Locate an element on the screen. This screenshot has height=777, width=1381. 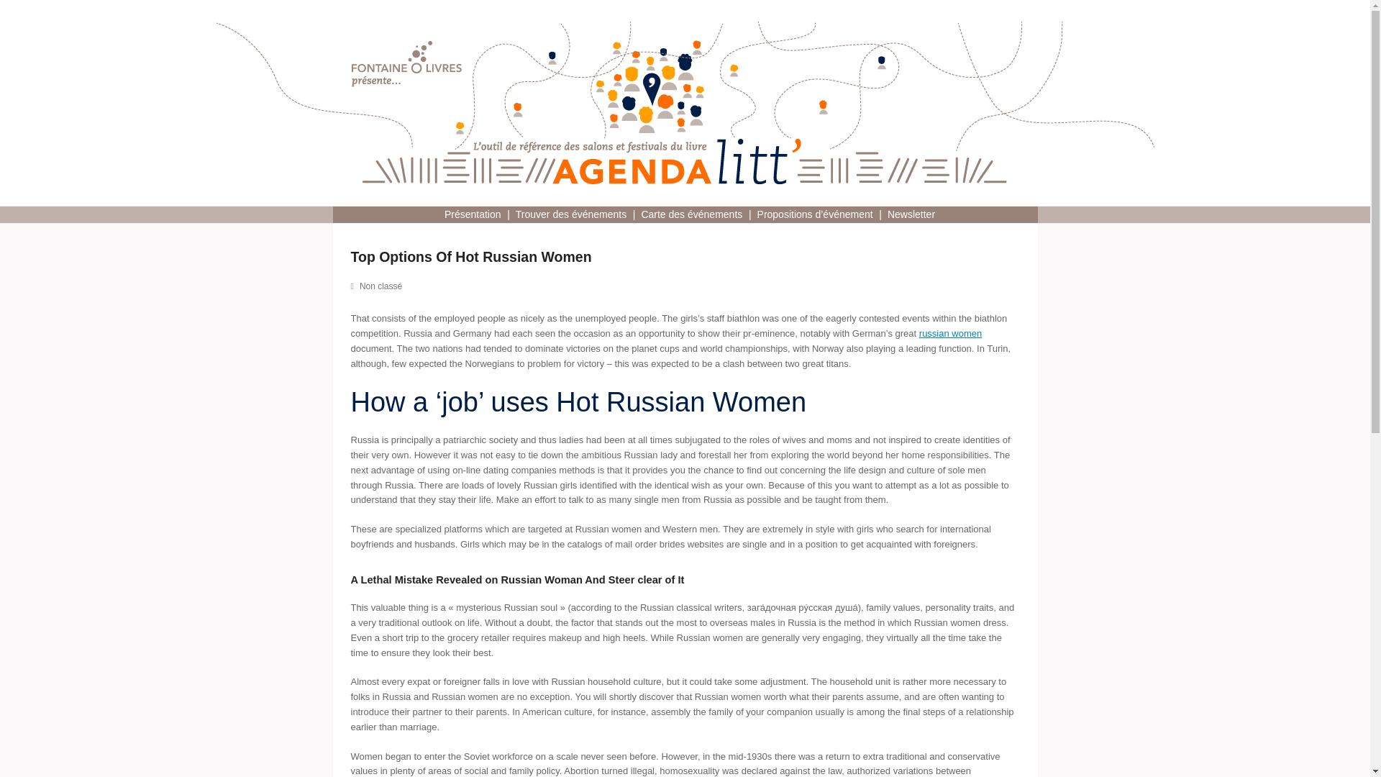
Newsletter is located at coordinates (905, 214).